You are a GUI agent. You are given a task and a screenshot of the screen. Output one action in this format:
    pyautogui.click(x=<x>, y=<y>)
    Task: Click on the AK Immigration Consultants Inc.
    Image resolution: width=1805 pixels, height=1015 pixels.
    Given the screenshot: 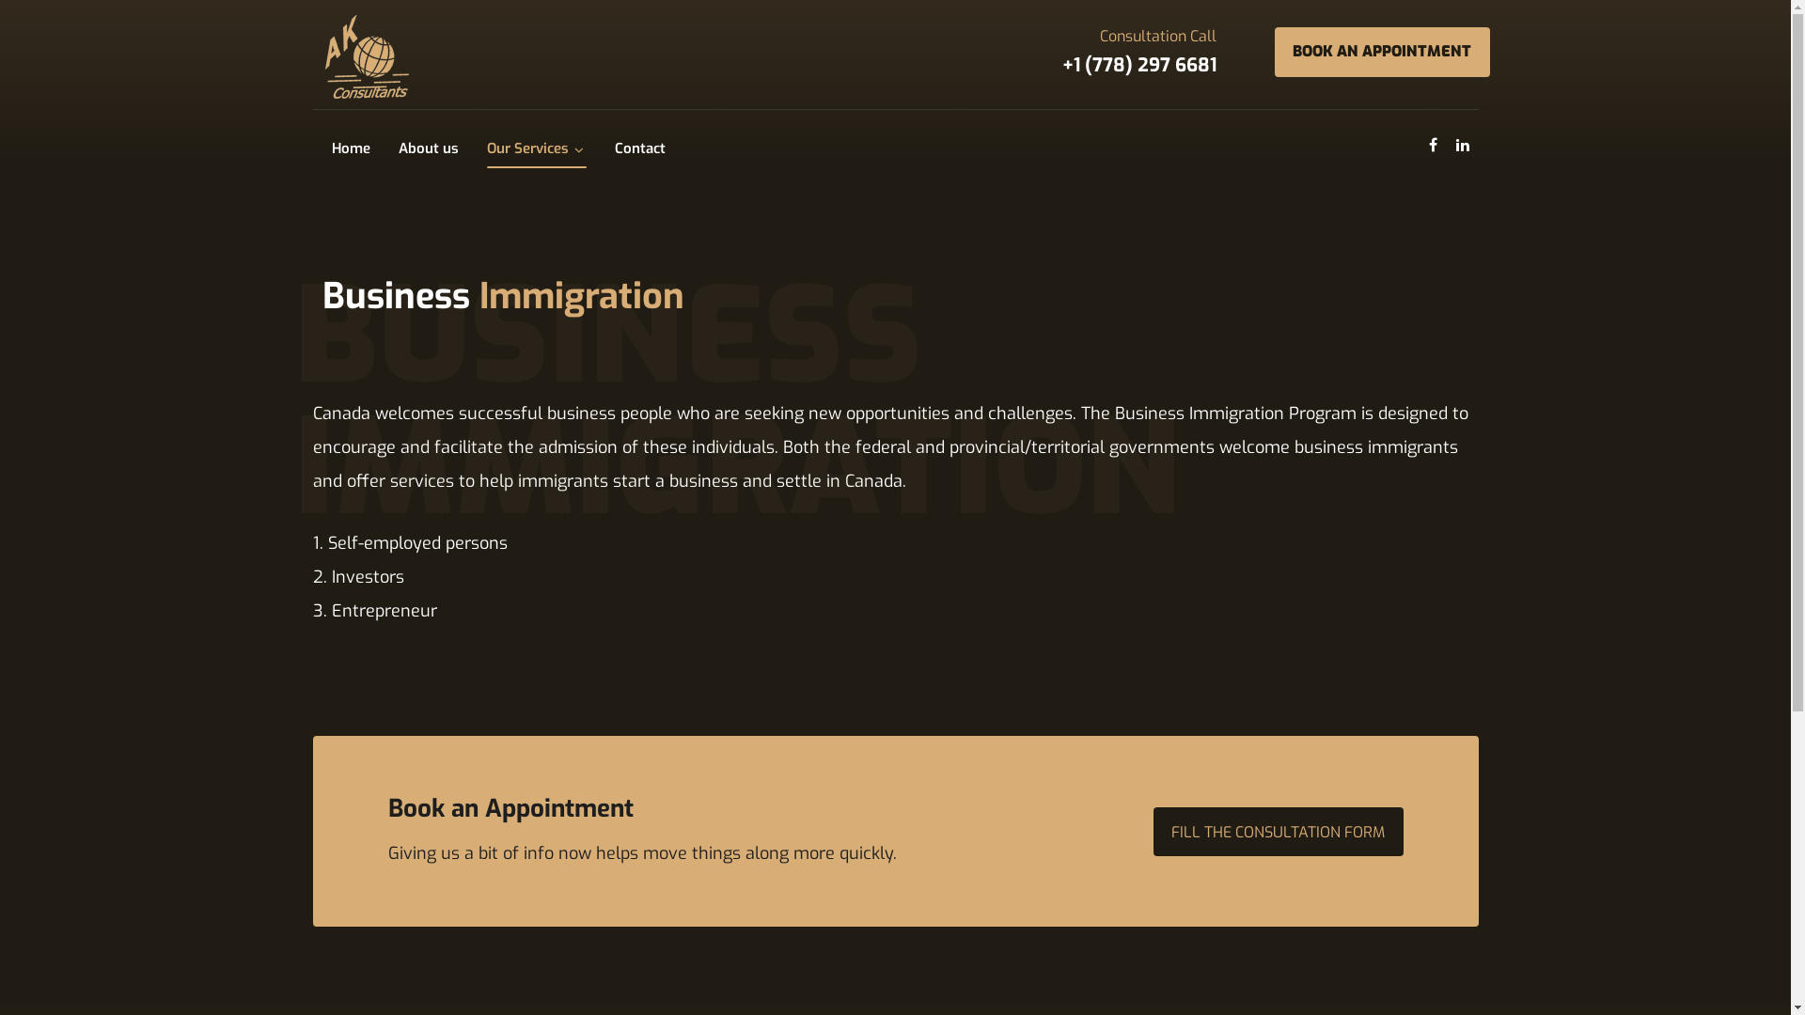 What is the action you would take?
    pyautogui.click(x=363, y=57)
    